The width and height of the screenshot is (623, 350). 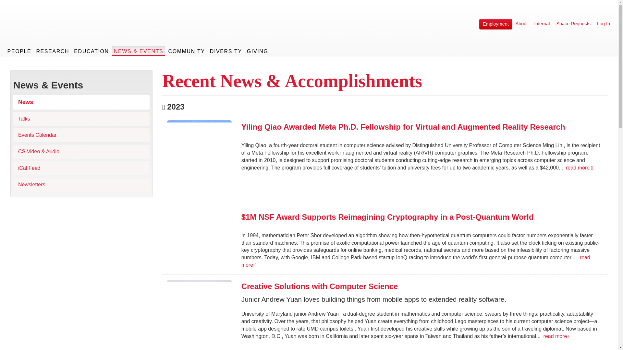 I want to click on COMMUNITY, so click(x=186, y=51).